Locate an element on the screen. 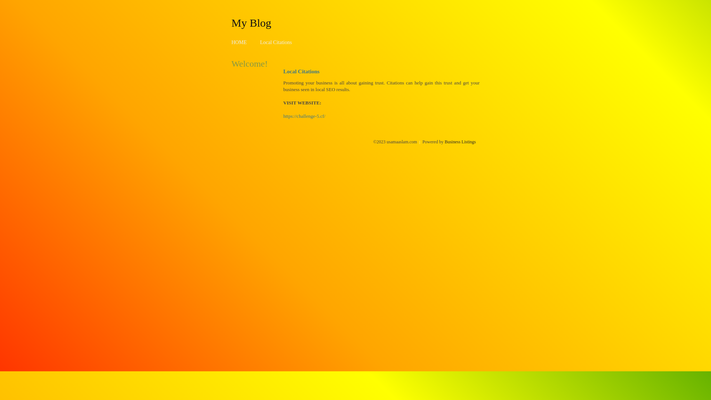  Business Listings is located at coordinates (460, 142).